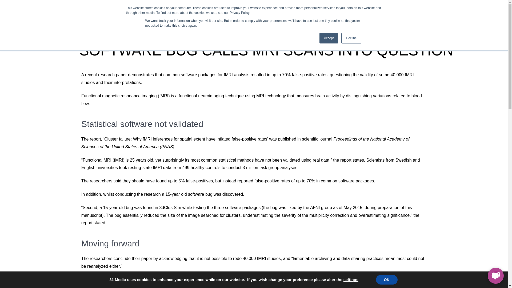 The image size is (512, 288). What do you see at coordinates (266, 6) in the screenshot?
I see `Related Products` at bounding box center [266, 6].